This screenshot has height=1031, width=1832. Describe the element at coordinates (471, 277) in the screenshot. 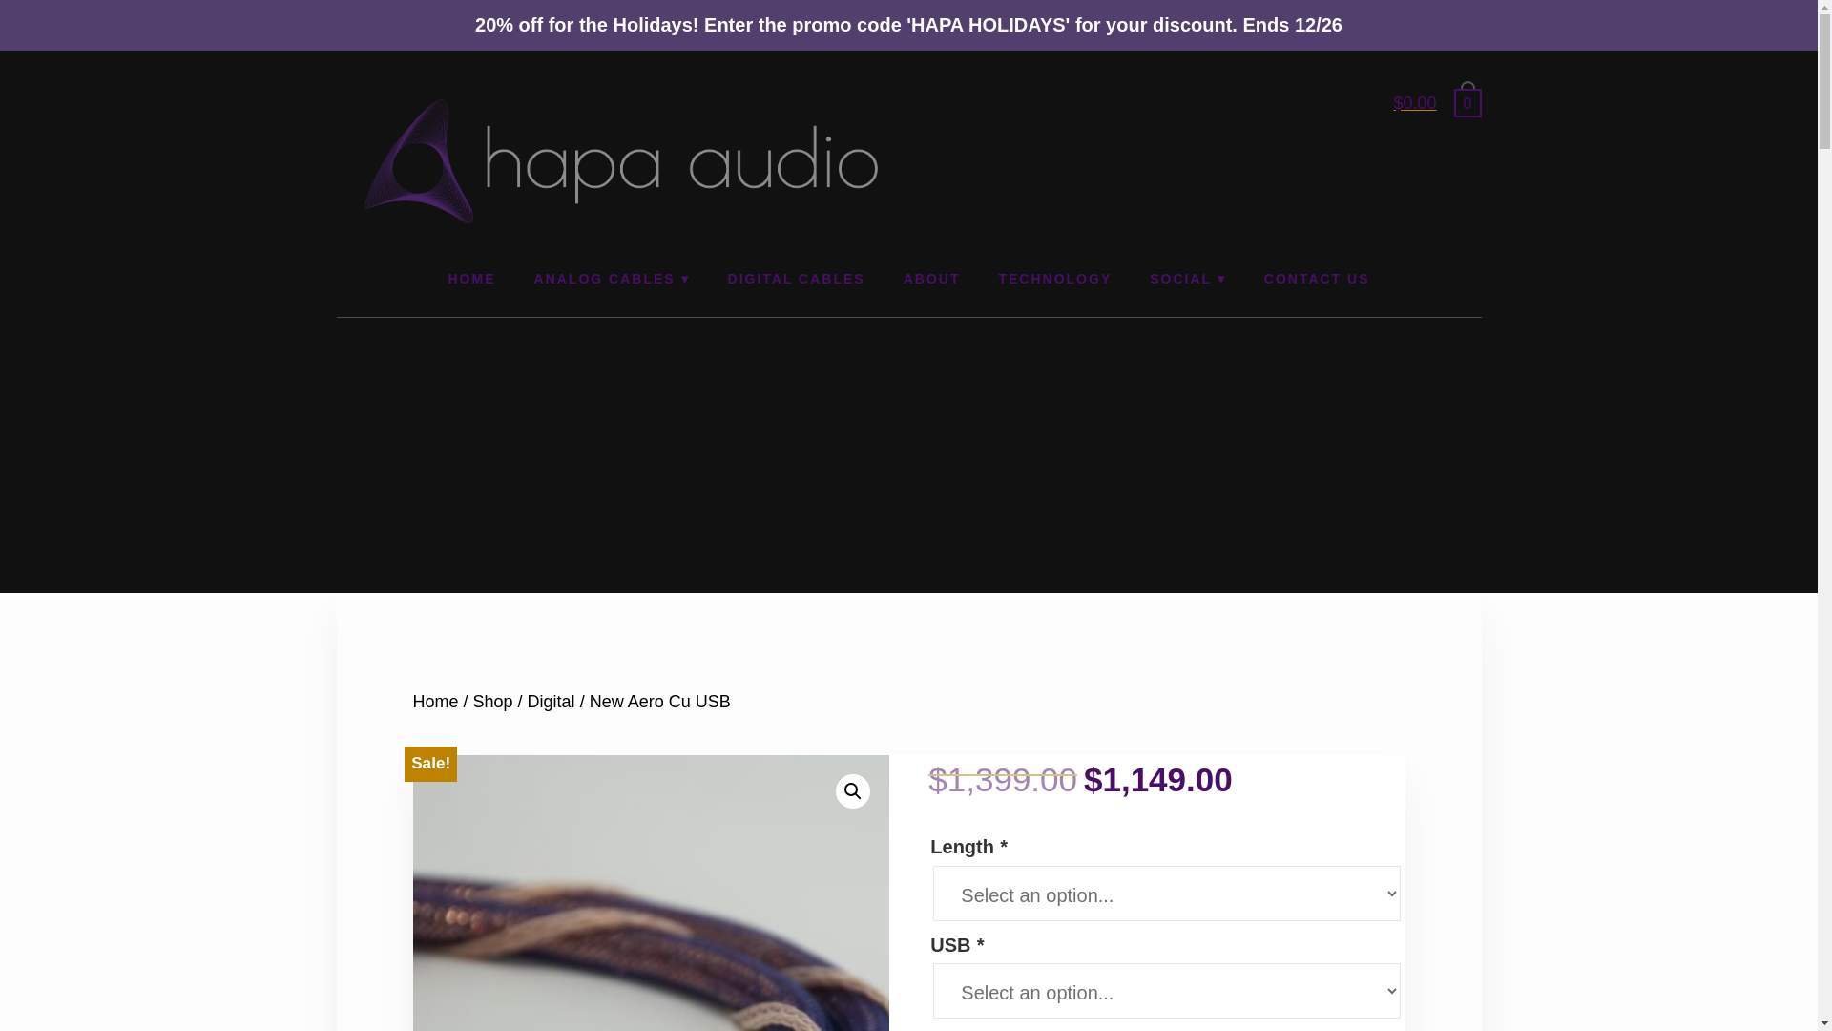

I see `HOME` at that location.